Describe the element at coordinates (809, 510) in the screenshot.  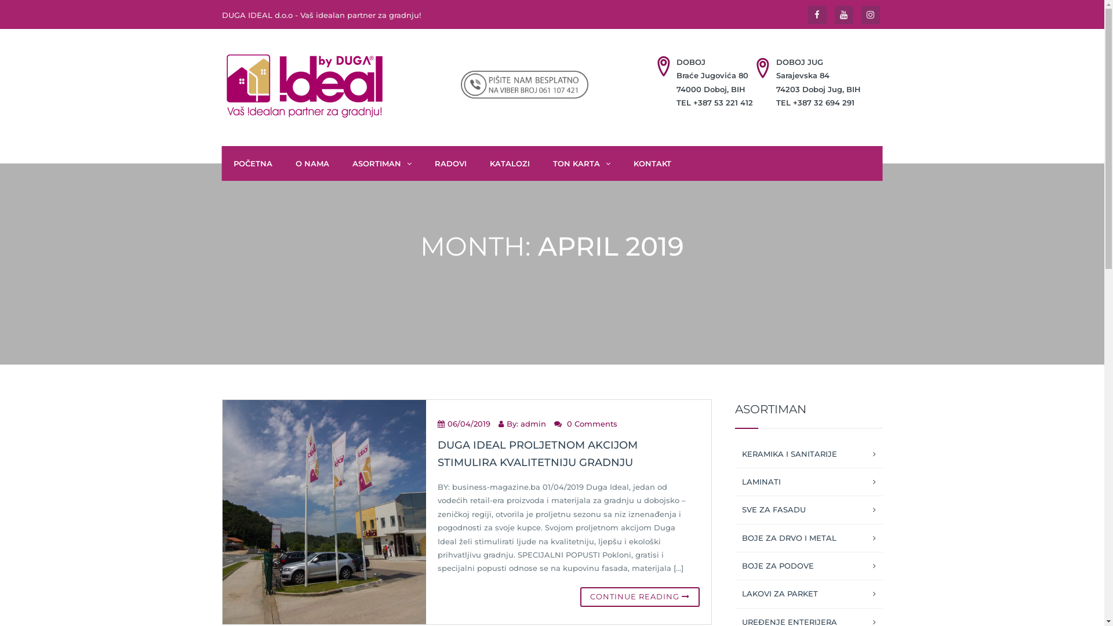
I see `SVE ZA FASADU` at that location.